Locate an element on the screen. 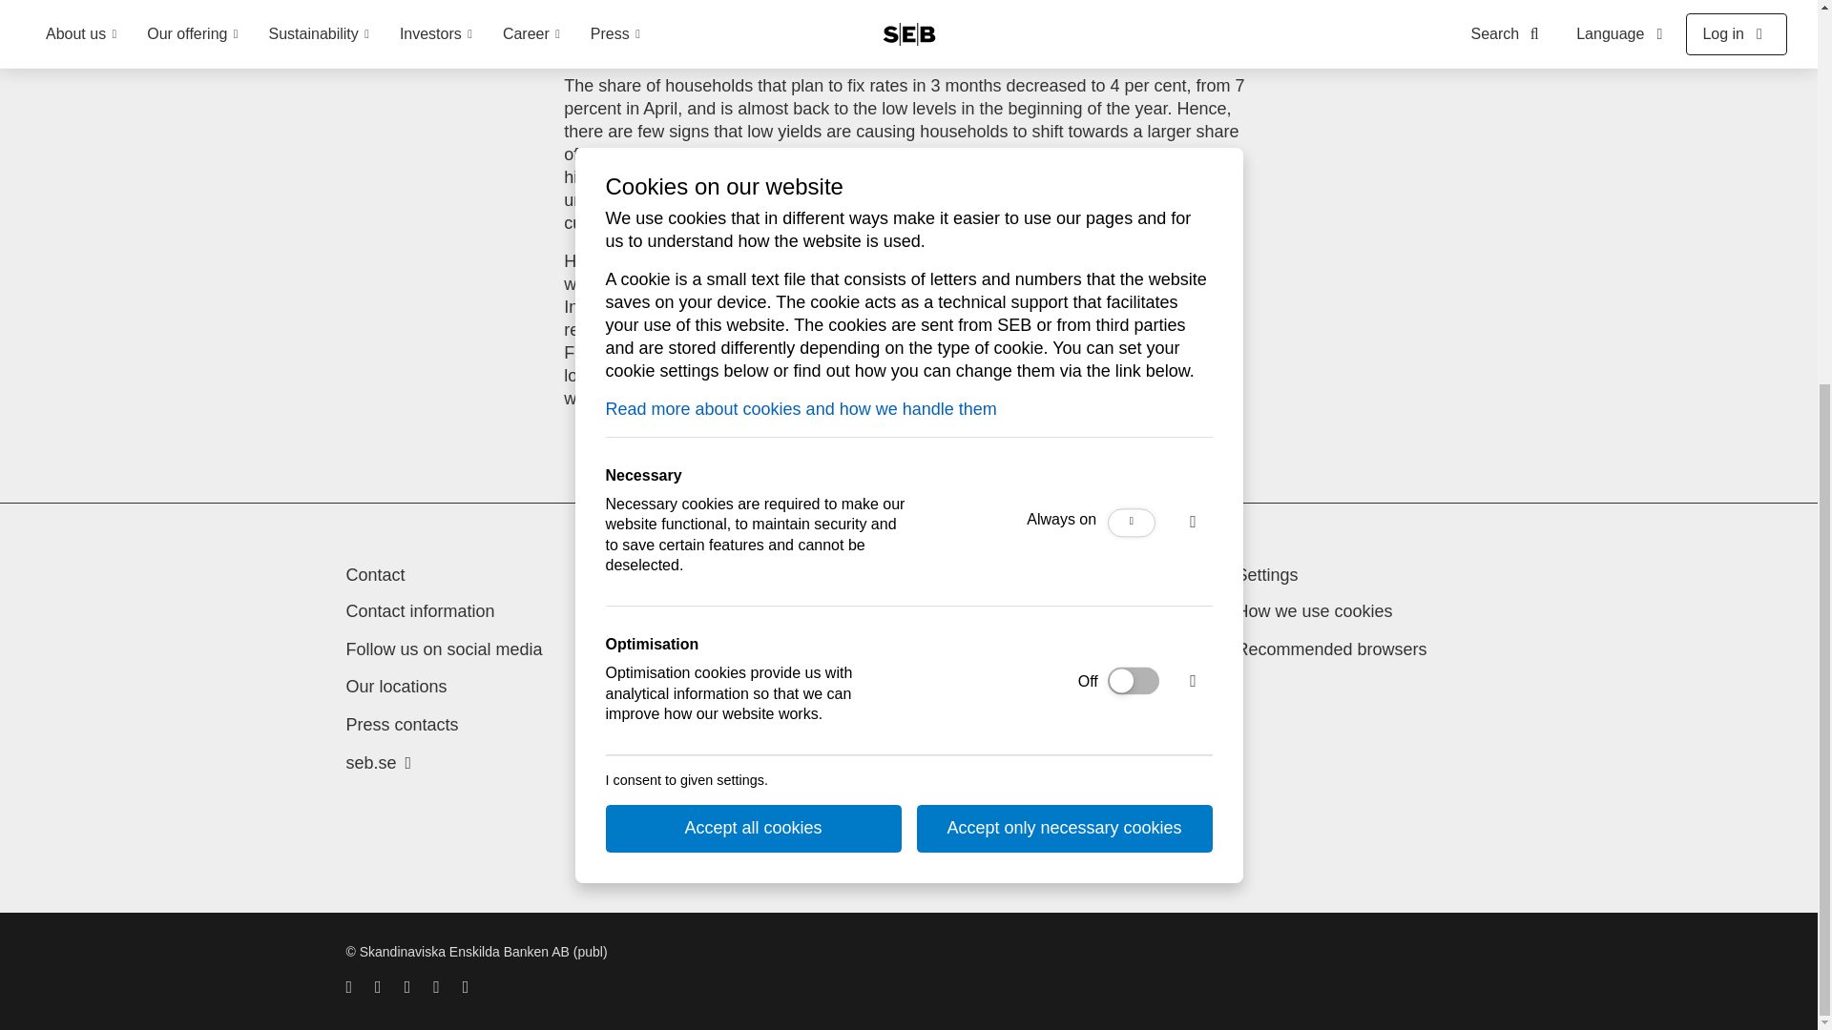 This screenshot has height=1030, width=1832. Contact information is located at coordinates (420, 610).